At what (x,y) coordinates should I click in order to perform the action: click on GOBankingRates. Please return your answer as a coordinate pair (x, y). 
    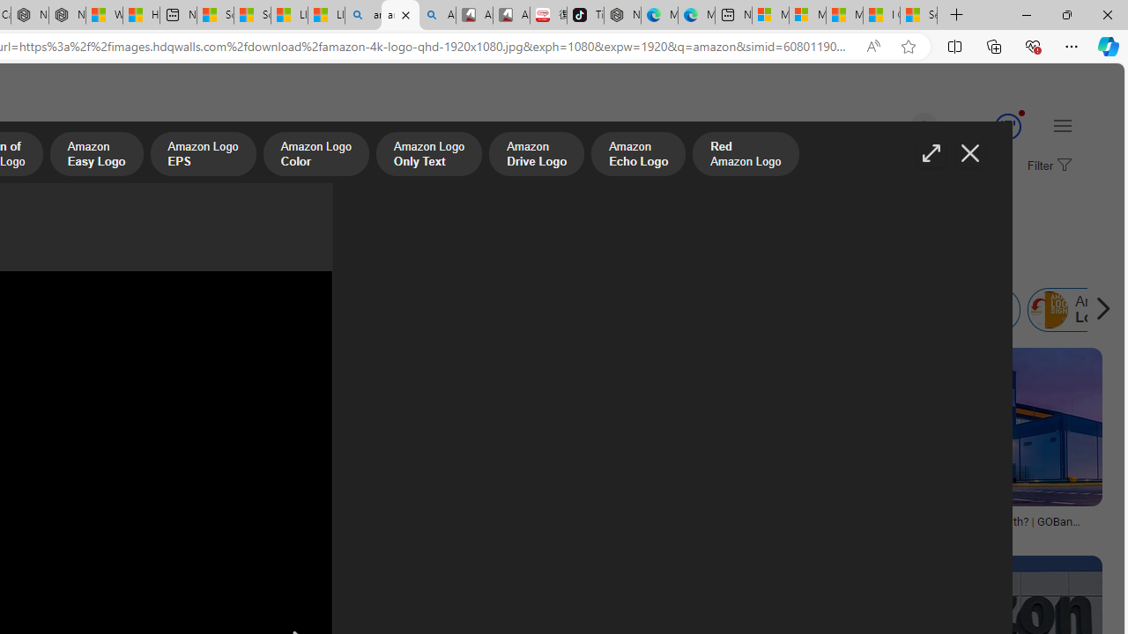
    Looking at the image, I should click on (902, 534).